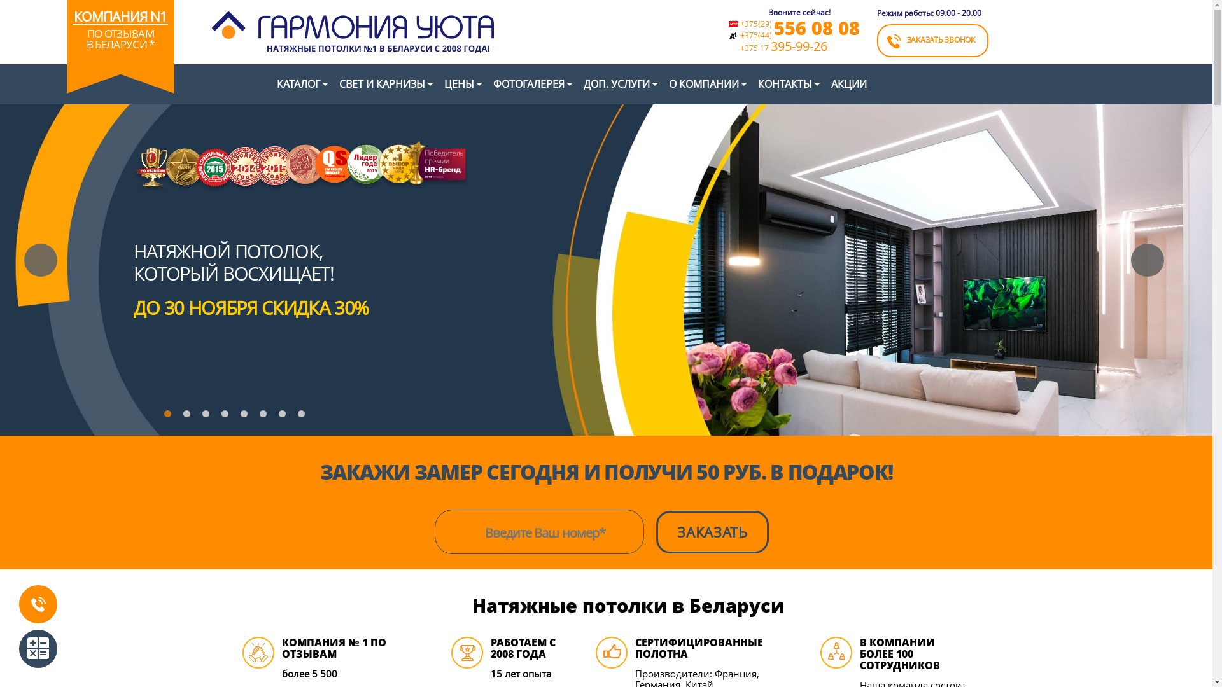 This screenshot has height=687, width=1222. What do you see at coordinates (228, 417) in the screenshot?
I see `4` at bounding box center [228, 417].